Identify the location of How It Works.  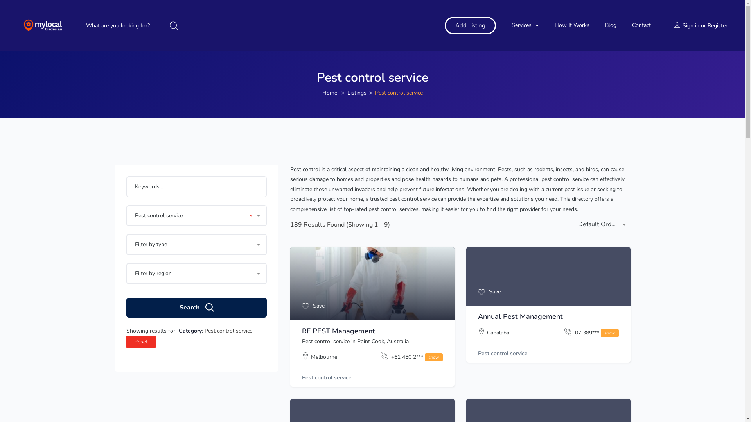
(572, 25).